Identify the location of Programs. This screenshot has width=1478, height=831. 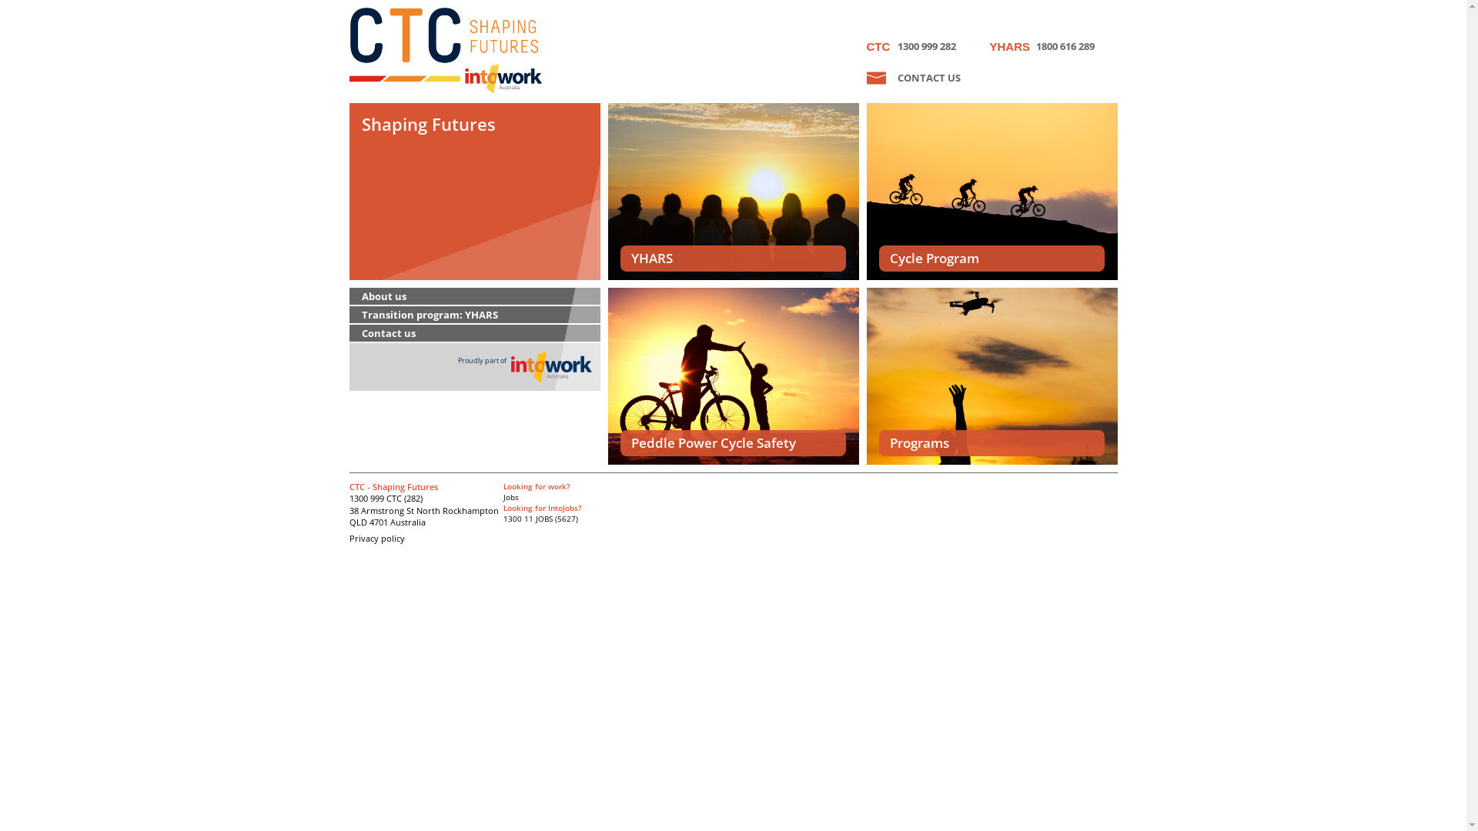
(992, 375).